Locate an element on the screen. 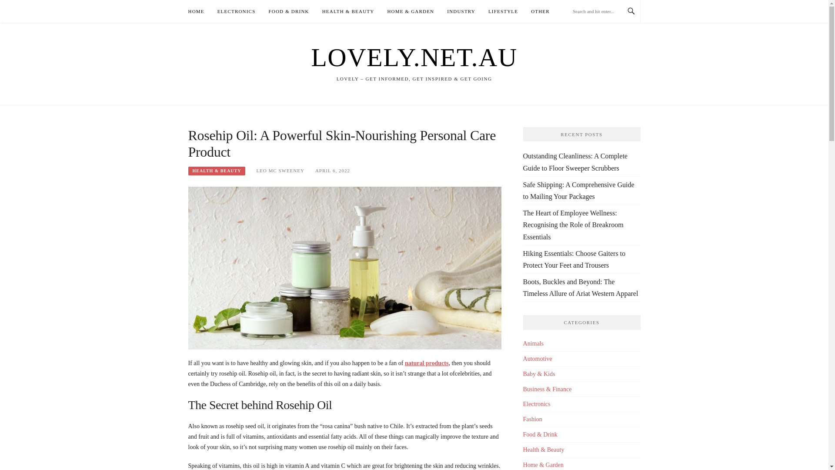 This screenshot has height=470, width=835. INDUSTRY is located at coordinates (461, 11).